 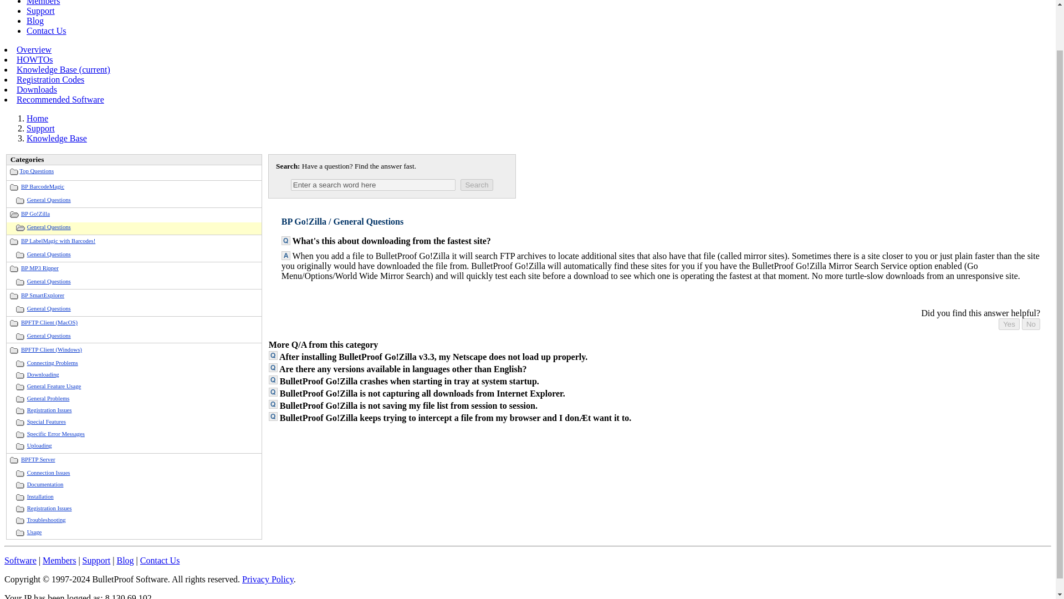 I want to click on Blog, so click(x=35, y=21).